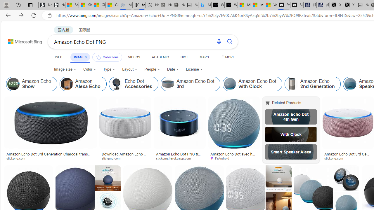  I want to click on Gilma and Hector both pose tropical trouble for Hawaii, so click(112, 5).